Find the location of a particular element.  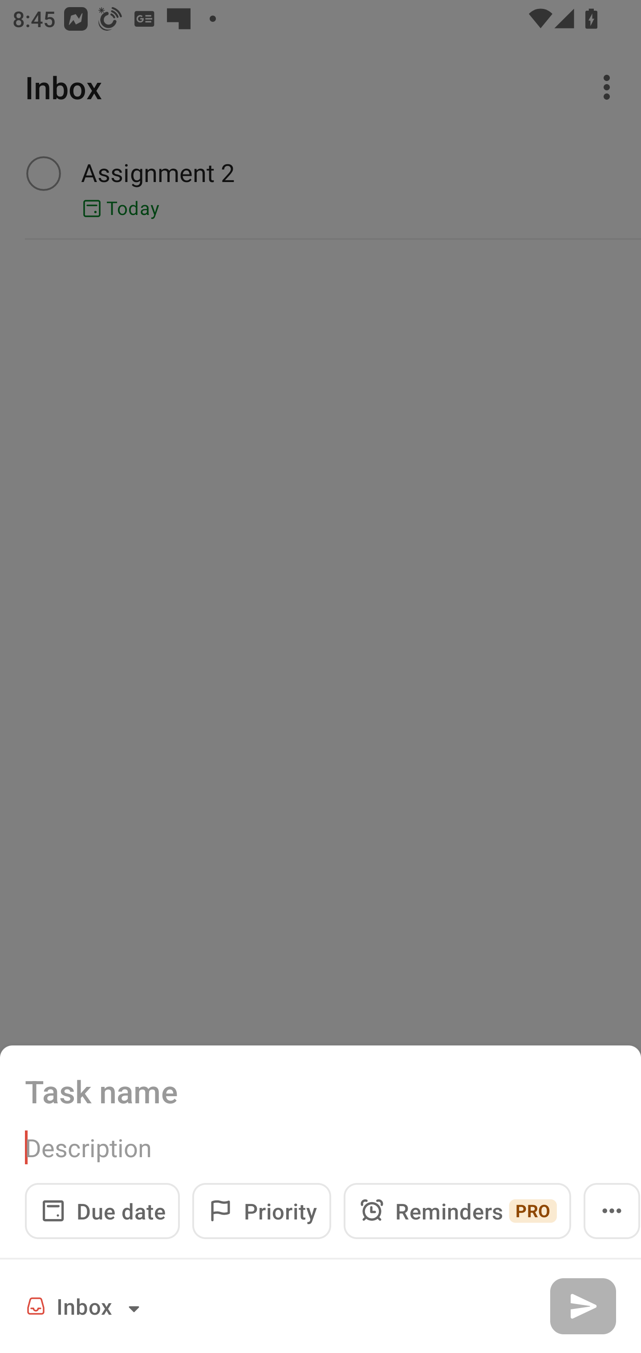

Description is located at coordinates (320, 1148).